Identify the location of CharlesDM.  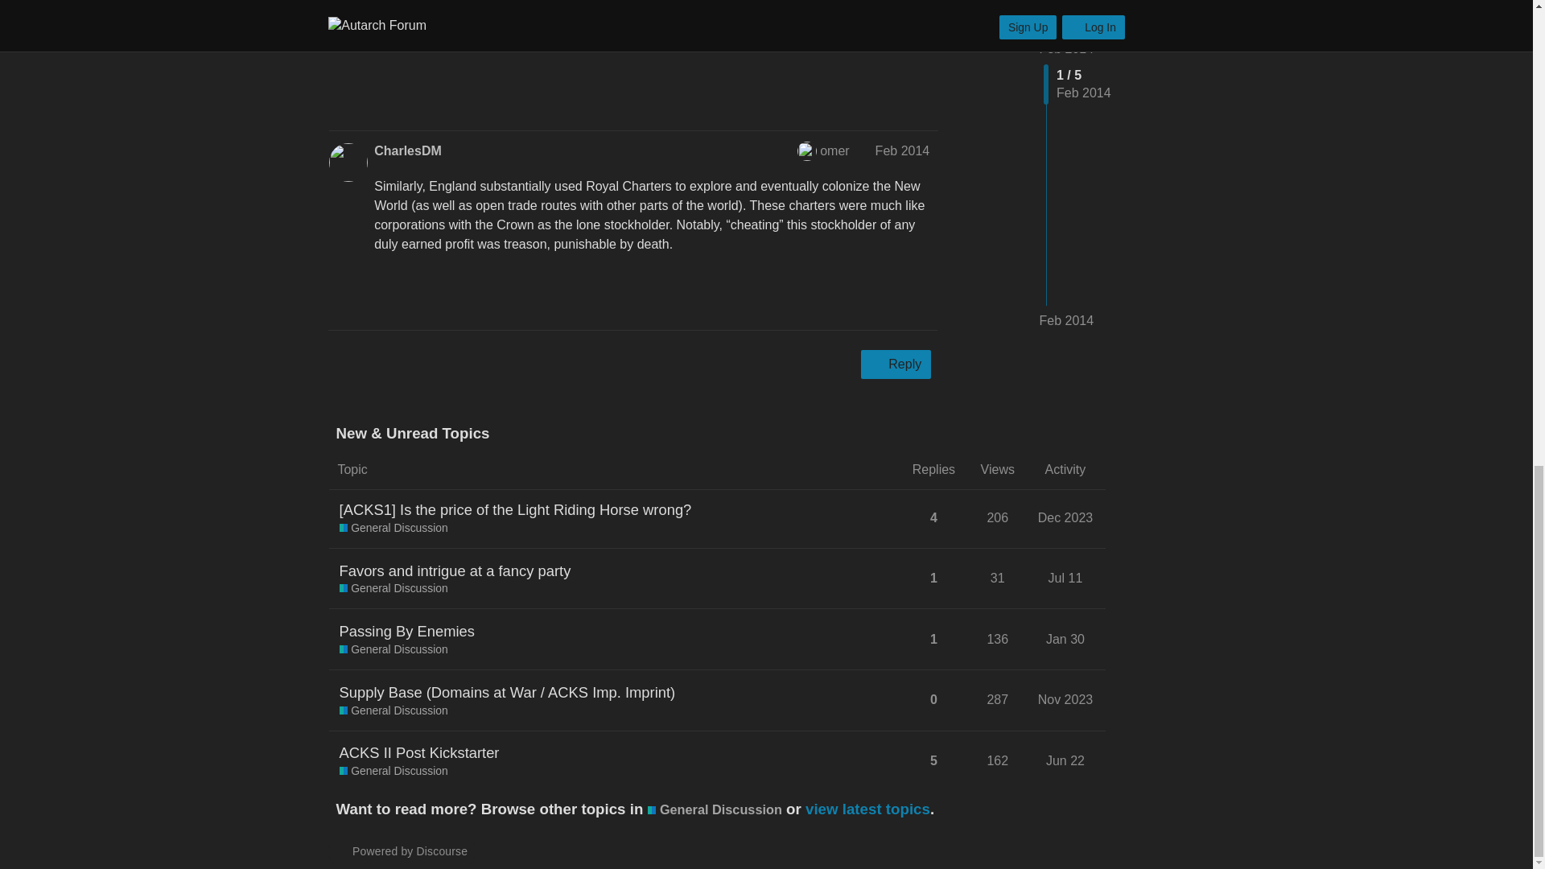
(407, 151).